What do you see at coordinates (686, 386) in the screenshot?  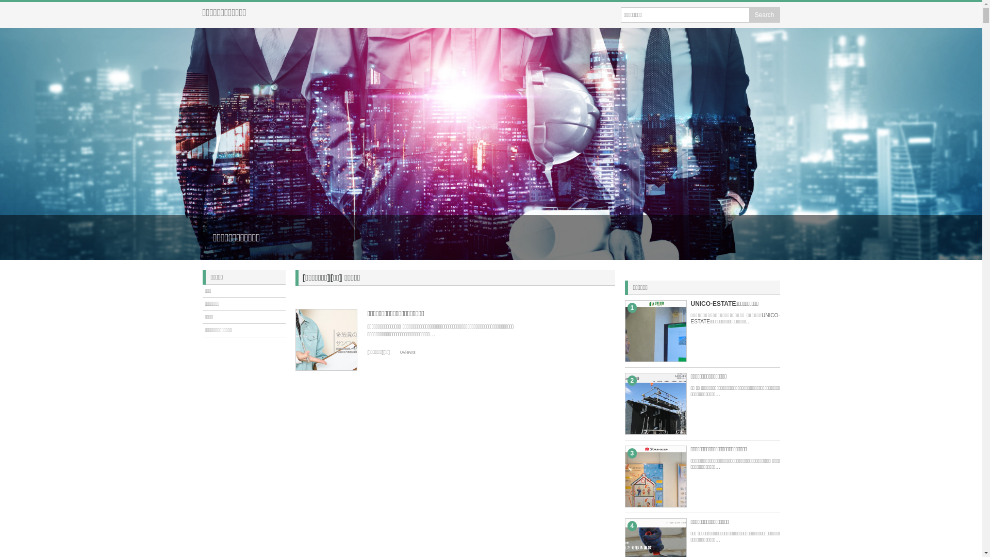 I see `1` at bounding box center [686, 386].